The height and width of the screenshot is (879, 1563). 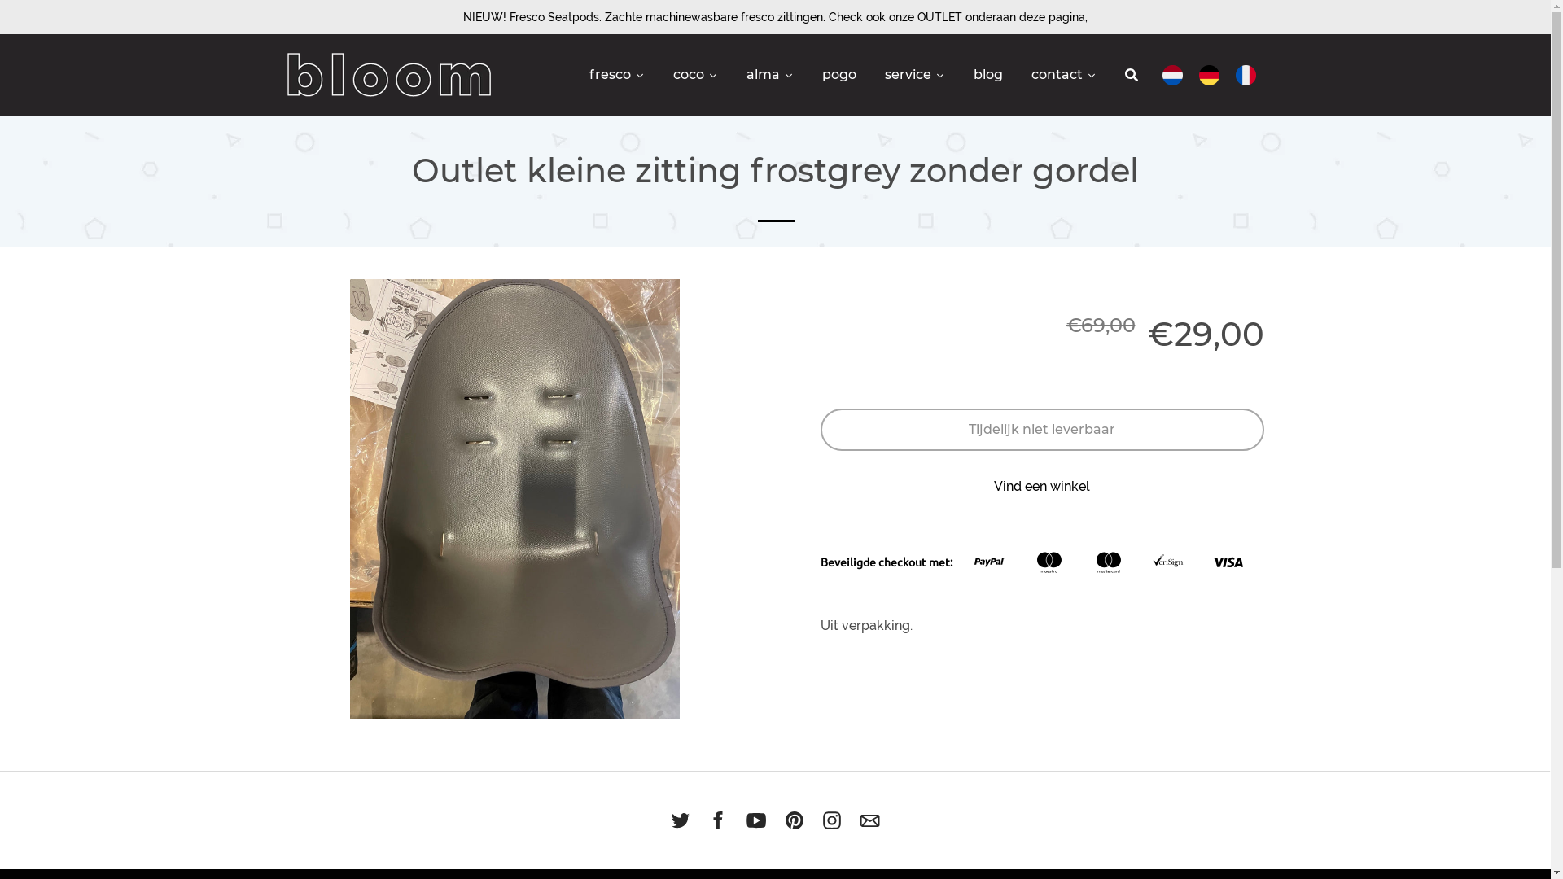 What do you see at coordinates (841, 75) in the screenshot?
I see `pogo` at bounding box center [841, 75].